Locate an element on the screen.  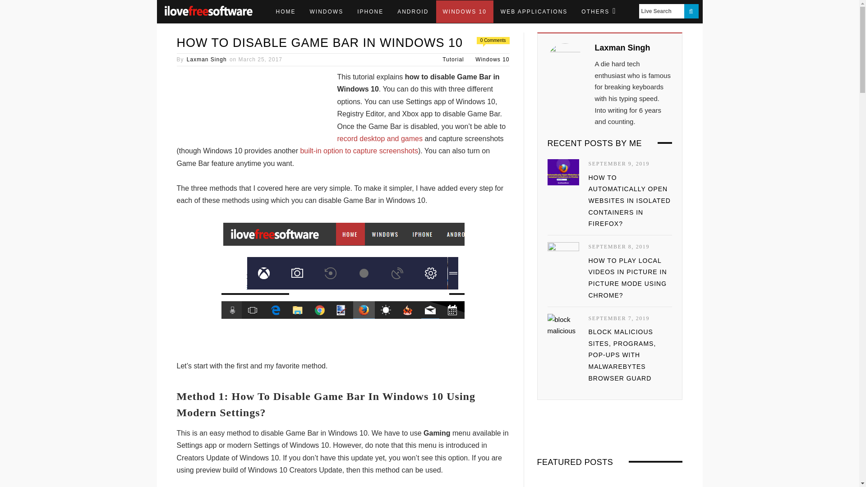
OTHERS is located at coordinates (599, 12).